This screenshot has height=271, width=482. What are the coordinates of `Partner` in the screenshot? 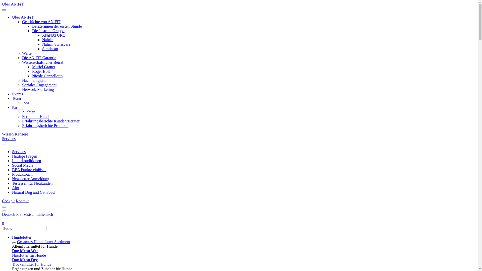 It's located at (18, 107).